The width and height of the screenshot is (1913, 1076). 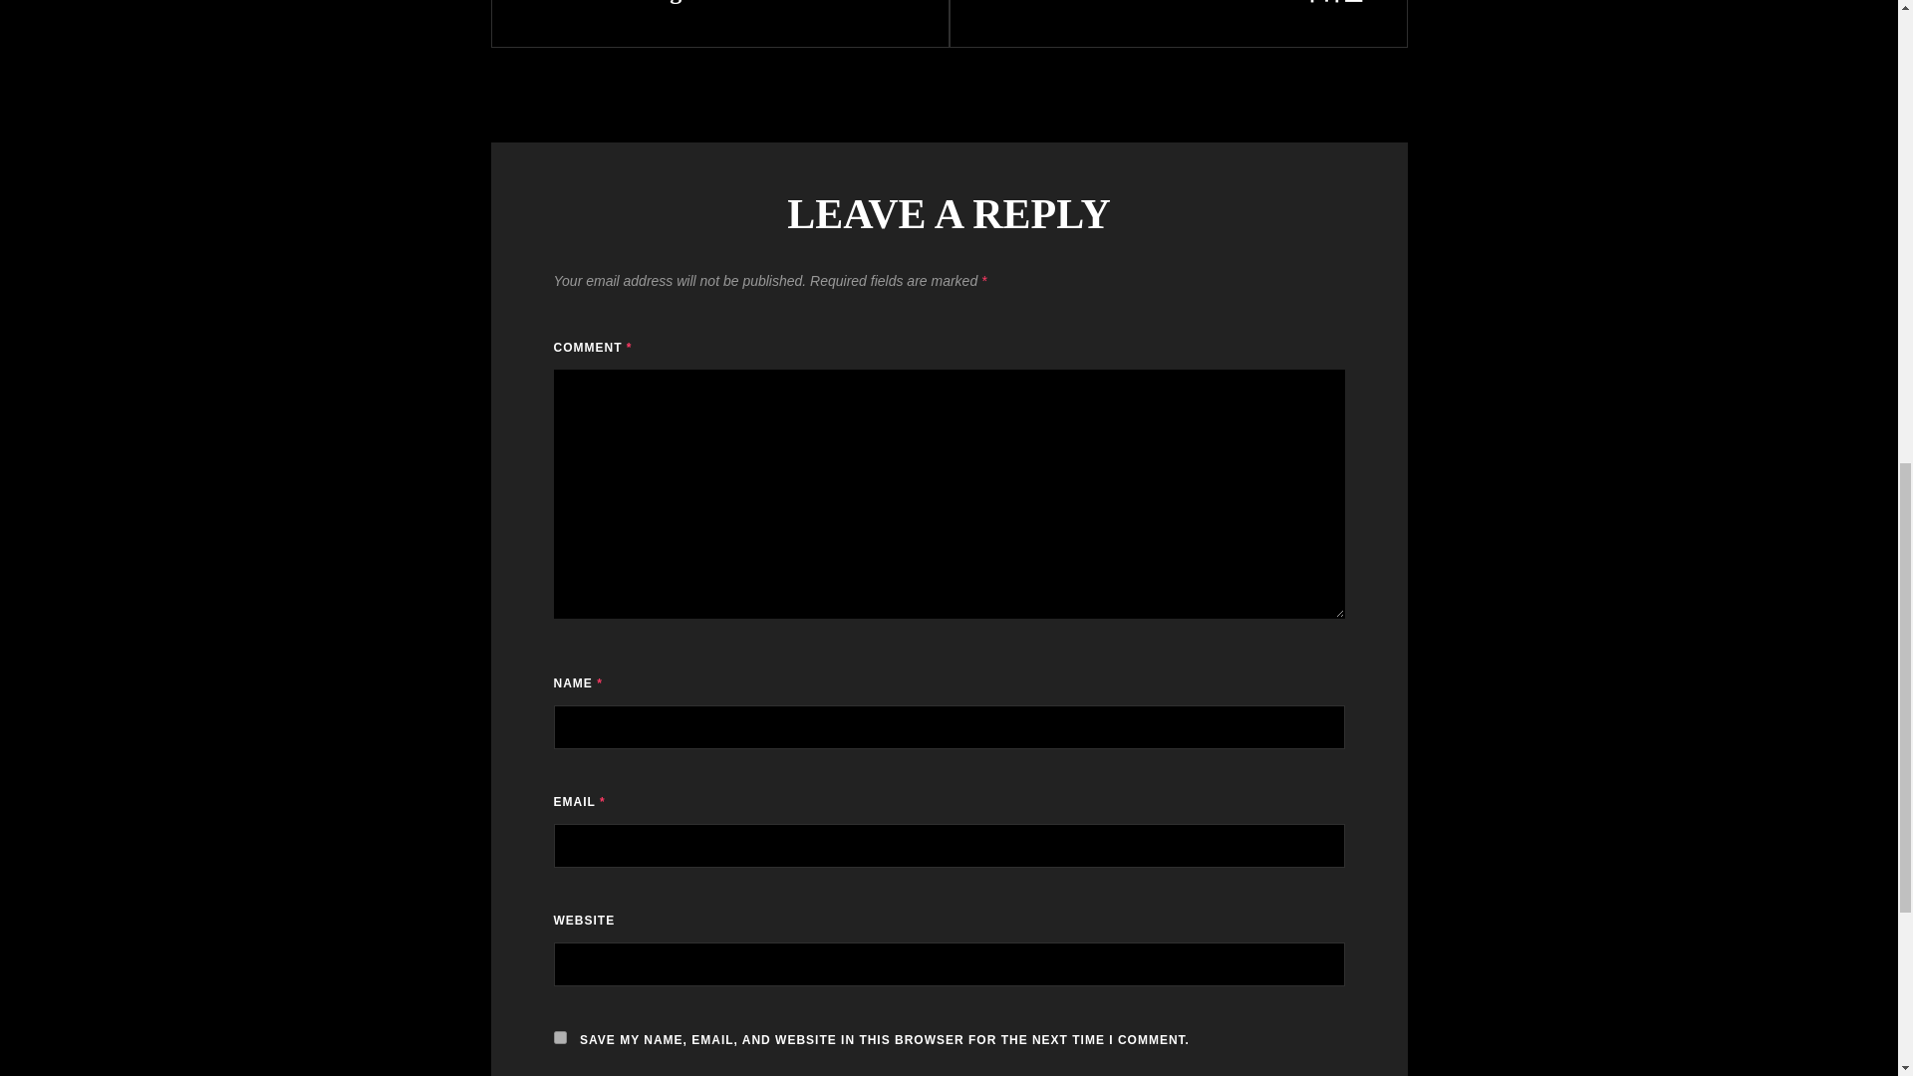 I want to click on yes, so click(x=719, y=6).